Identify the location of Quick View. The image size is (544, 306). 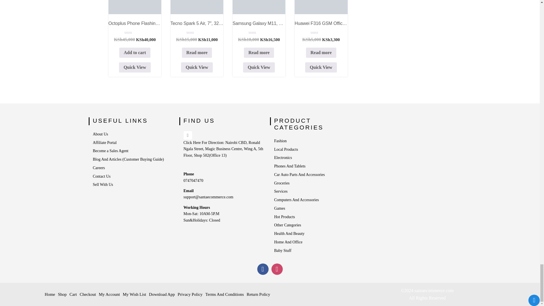
(135, 27).